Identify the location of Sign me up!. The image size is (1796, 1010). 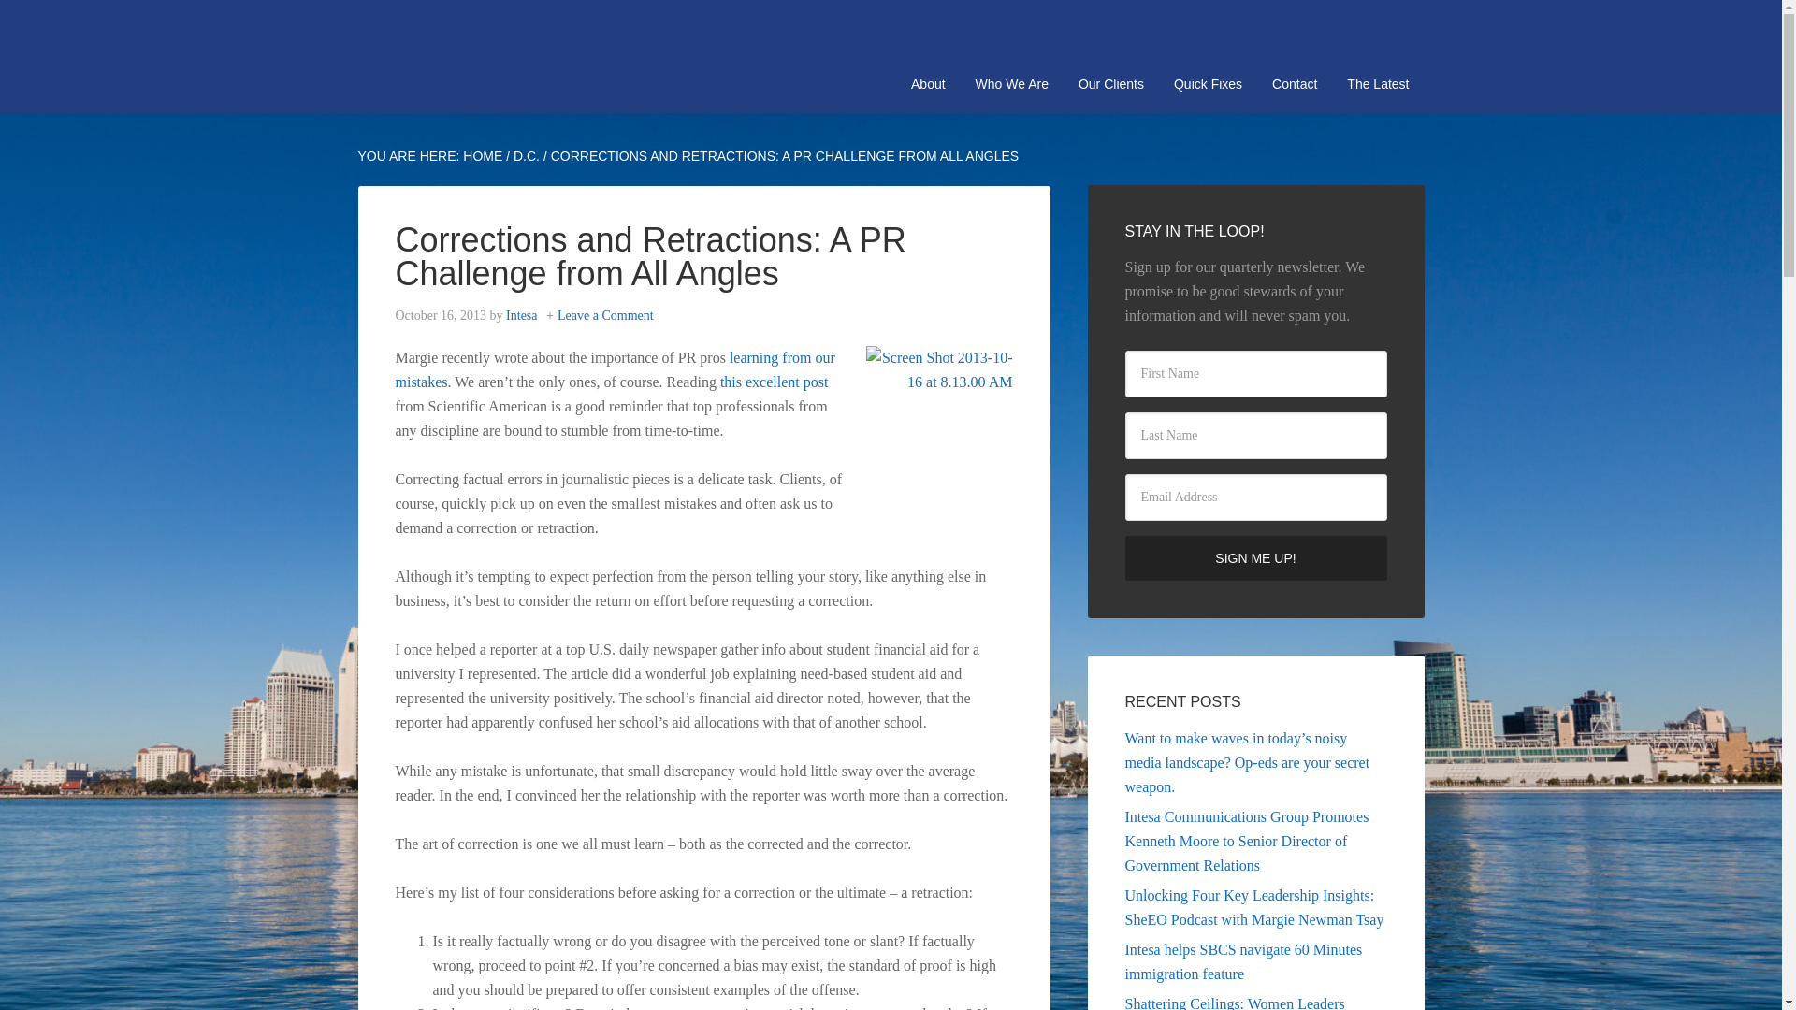
(1255, 558).